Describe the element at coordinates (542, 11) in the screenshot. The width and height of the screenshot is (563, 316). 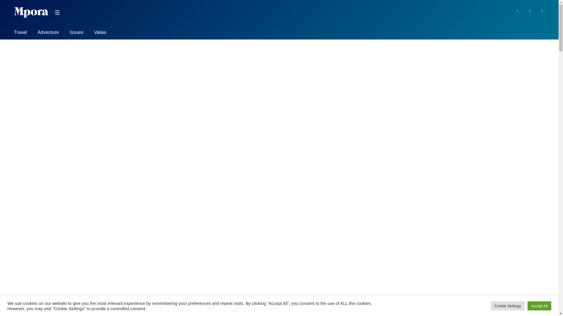
I see `Find us on Instagram` at that location.